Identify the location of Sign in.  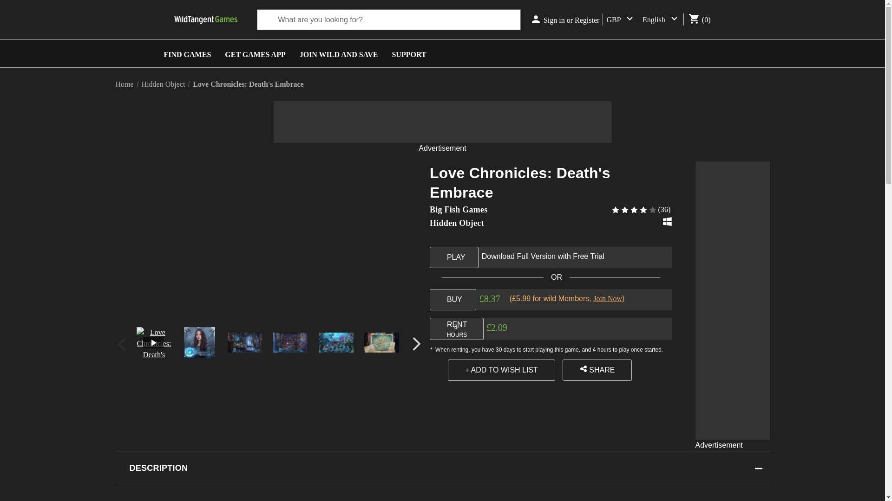
(554, 20).